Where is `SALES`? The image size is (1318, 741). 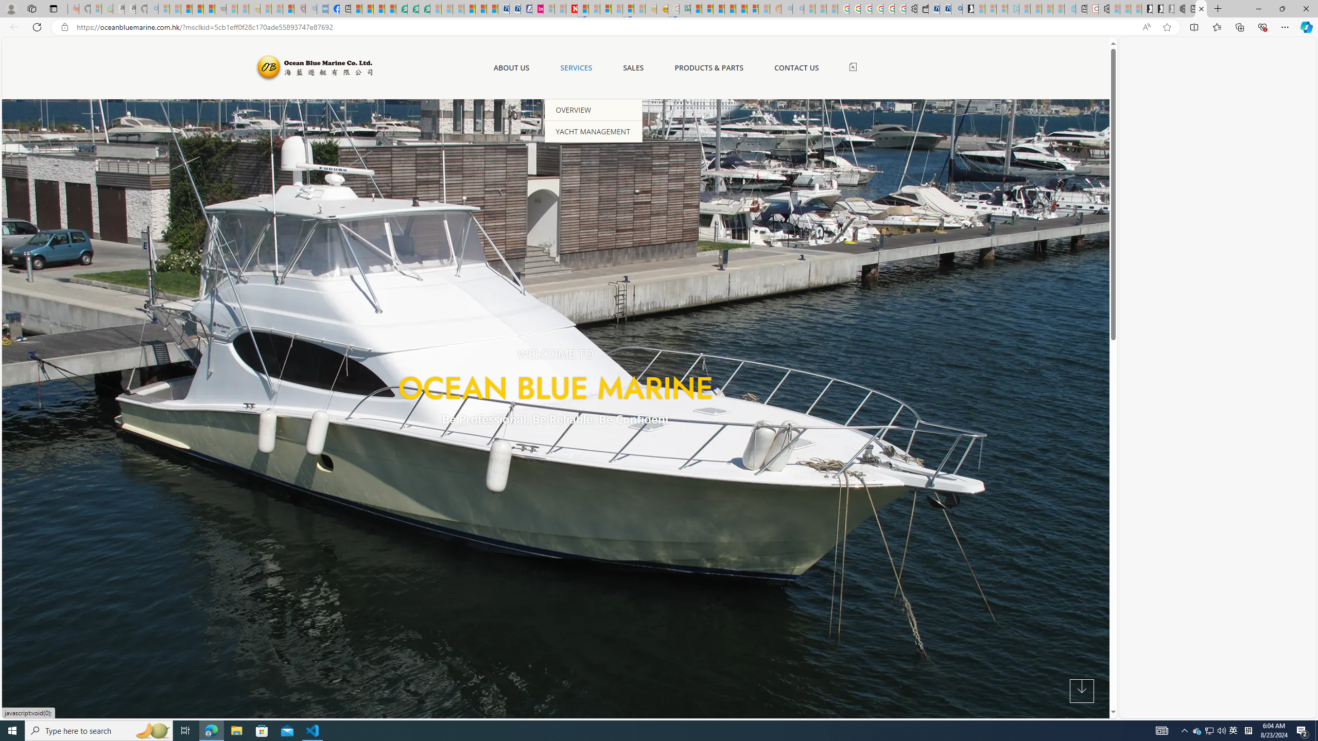 SALES is located at coordinates (633, 68).